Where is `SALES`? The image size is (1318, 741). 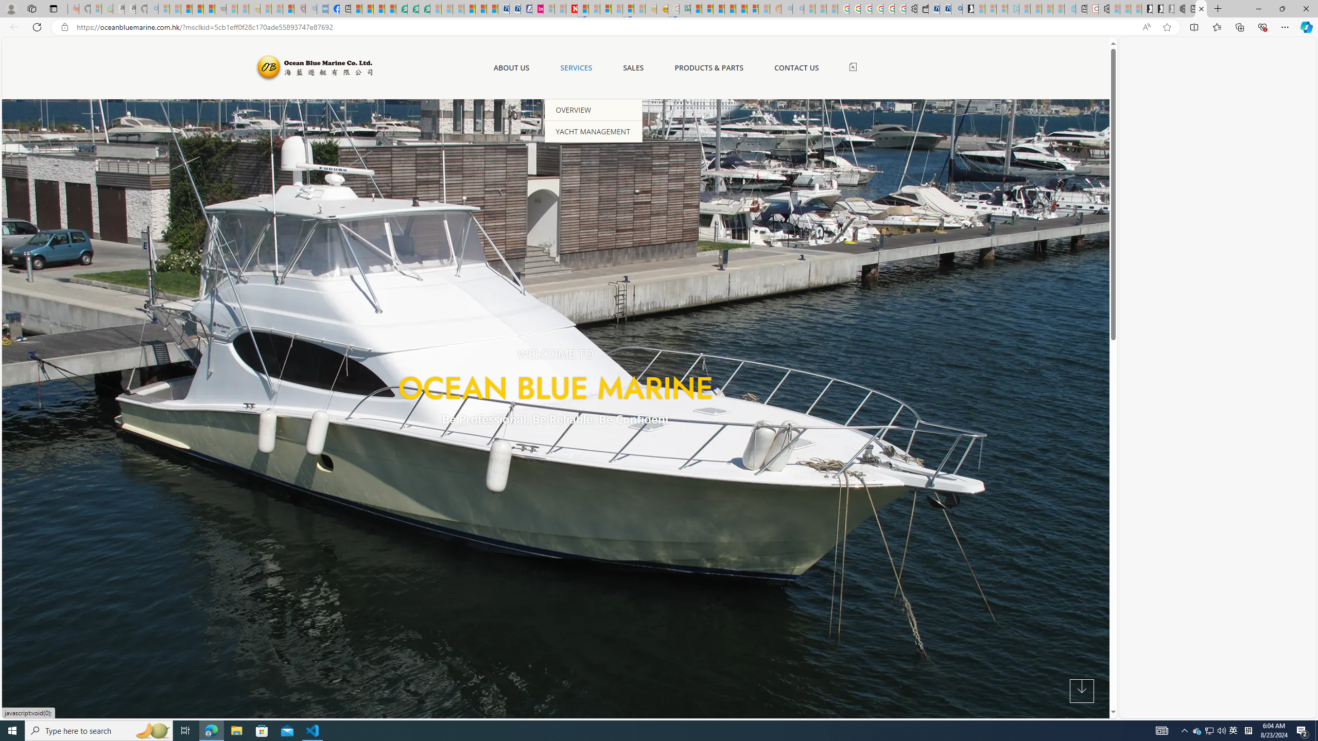 SALES is located at coordinates (633, 68).